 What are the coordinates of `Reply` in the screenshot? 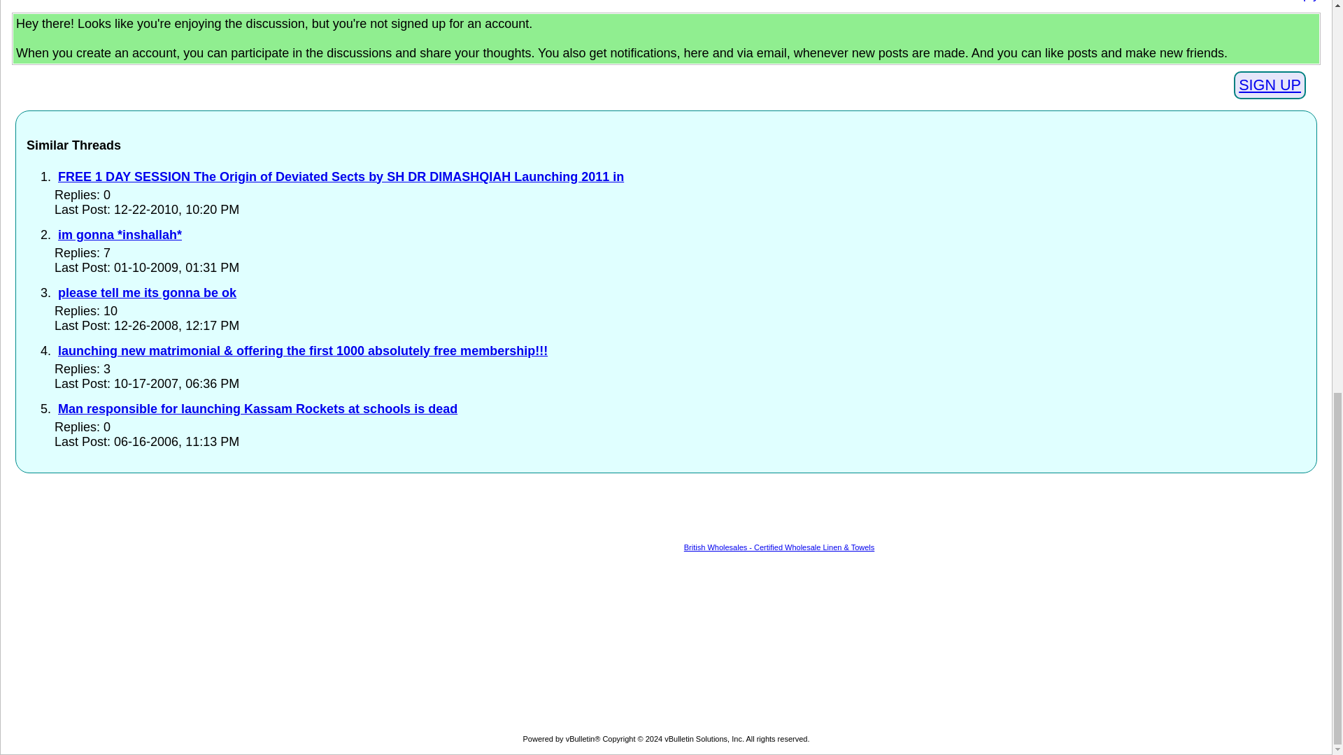 It's located at (1302, 1).